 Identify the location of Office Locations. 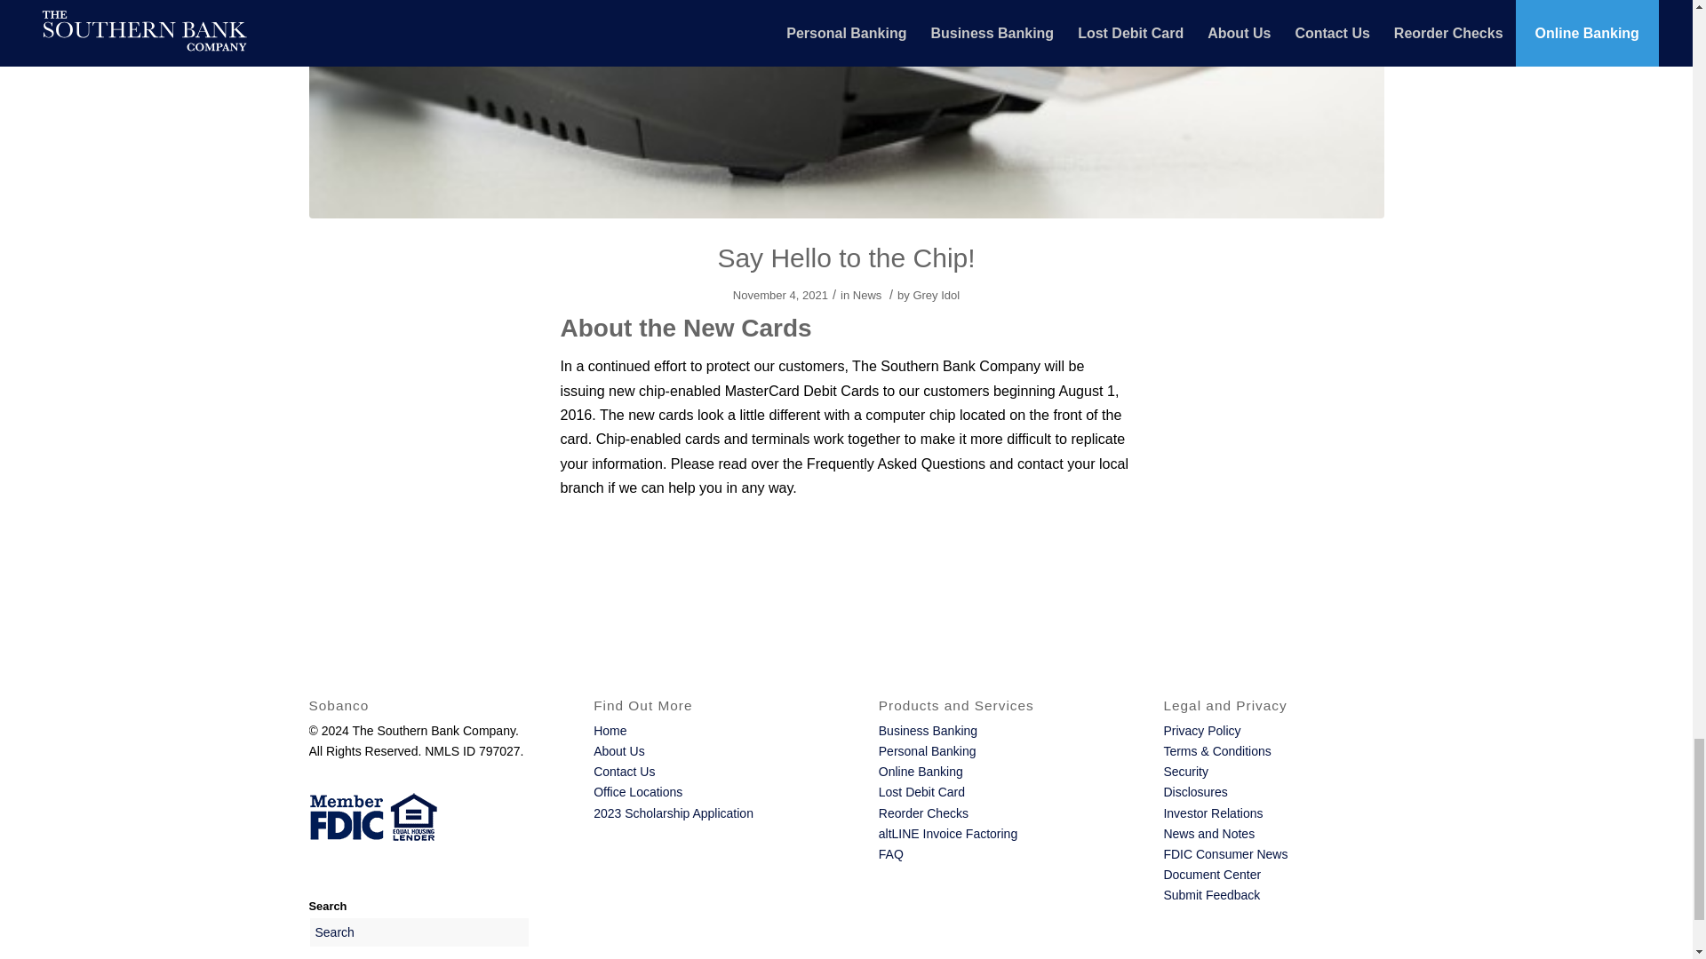
(638, 792).